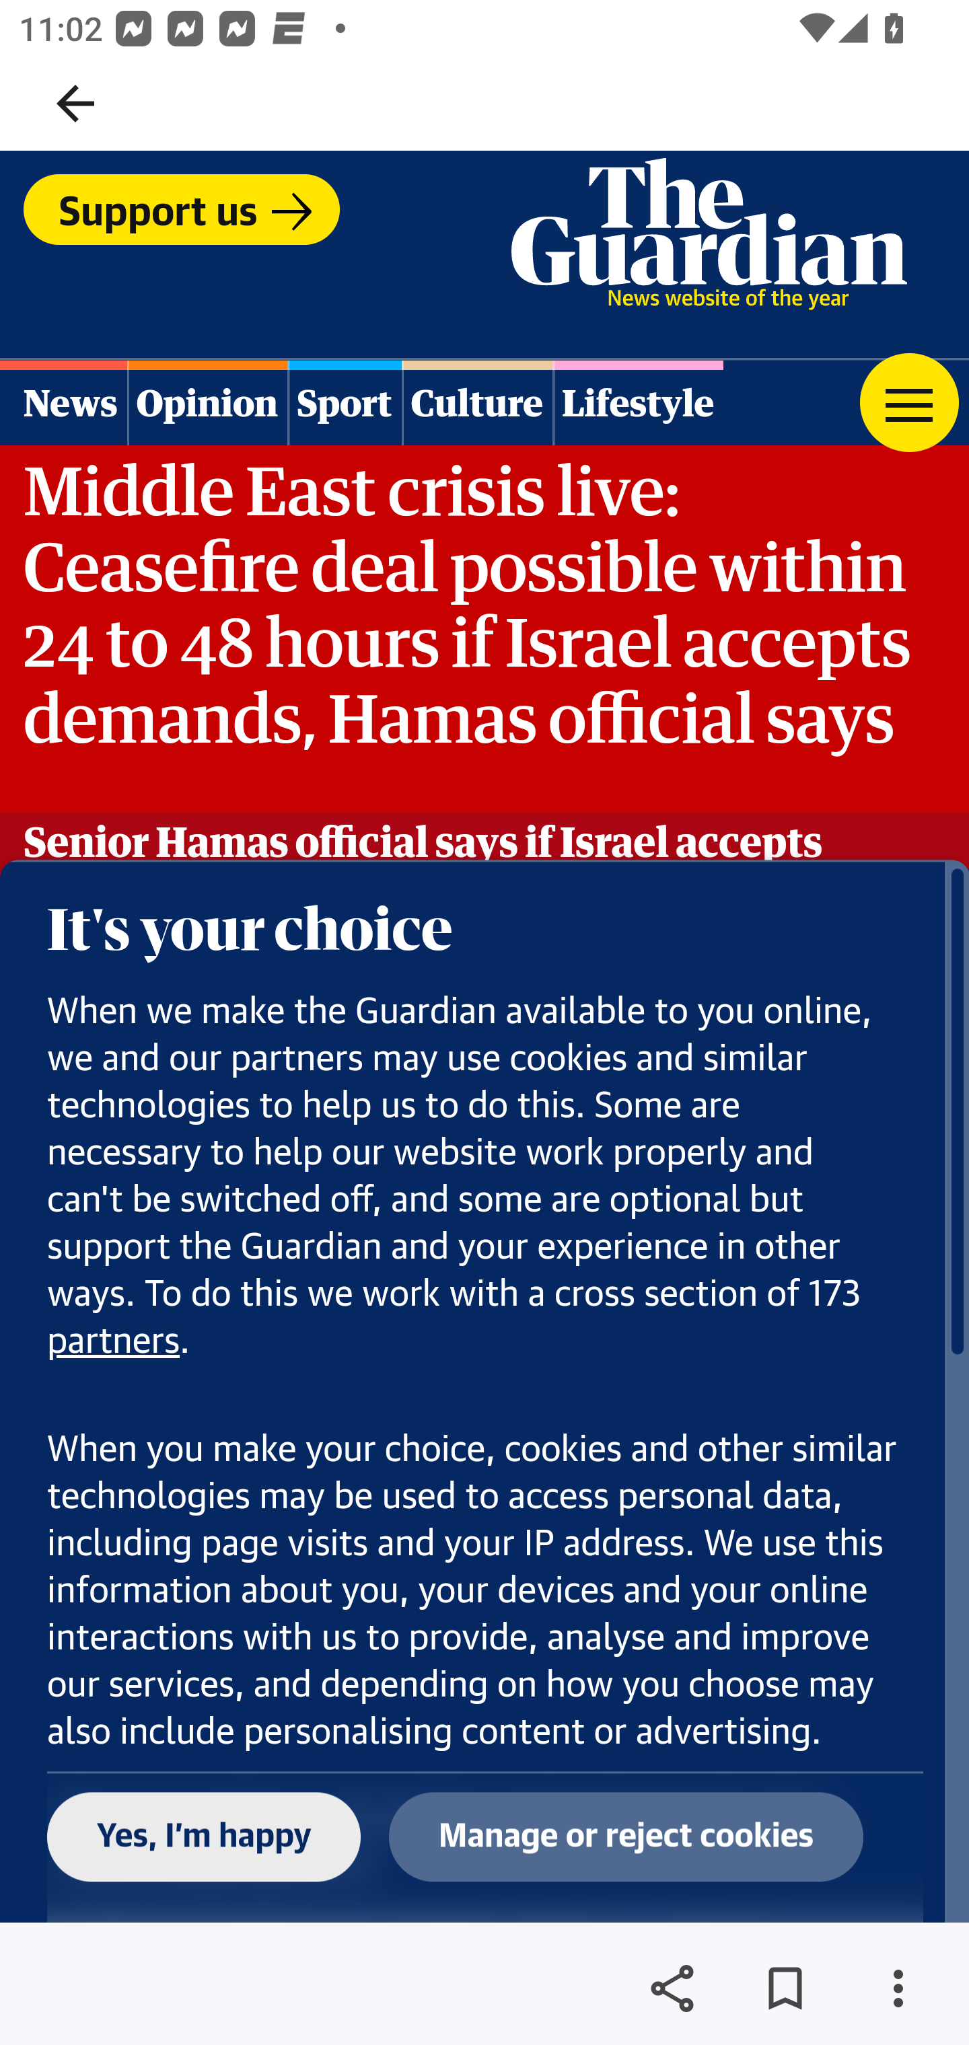  What do you see at coordinates (345, 402) in the screenshot?
I see `Sport` at bounding box center [345, 402].